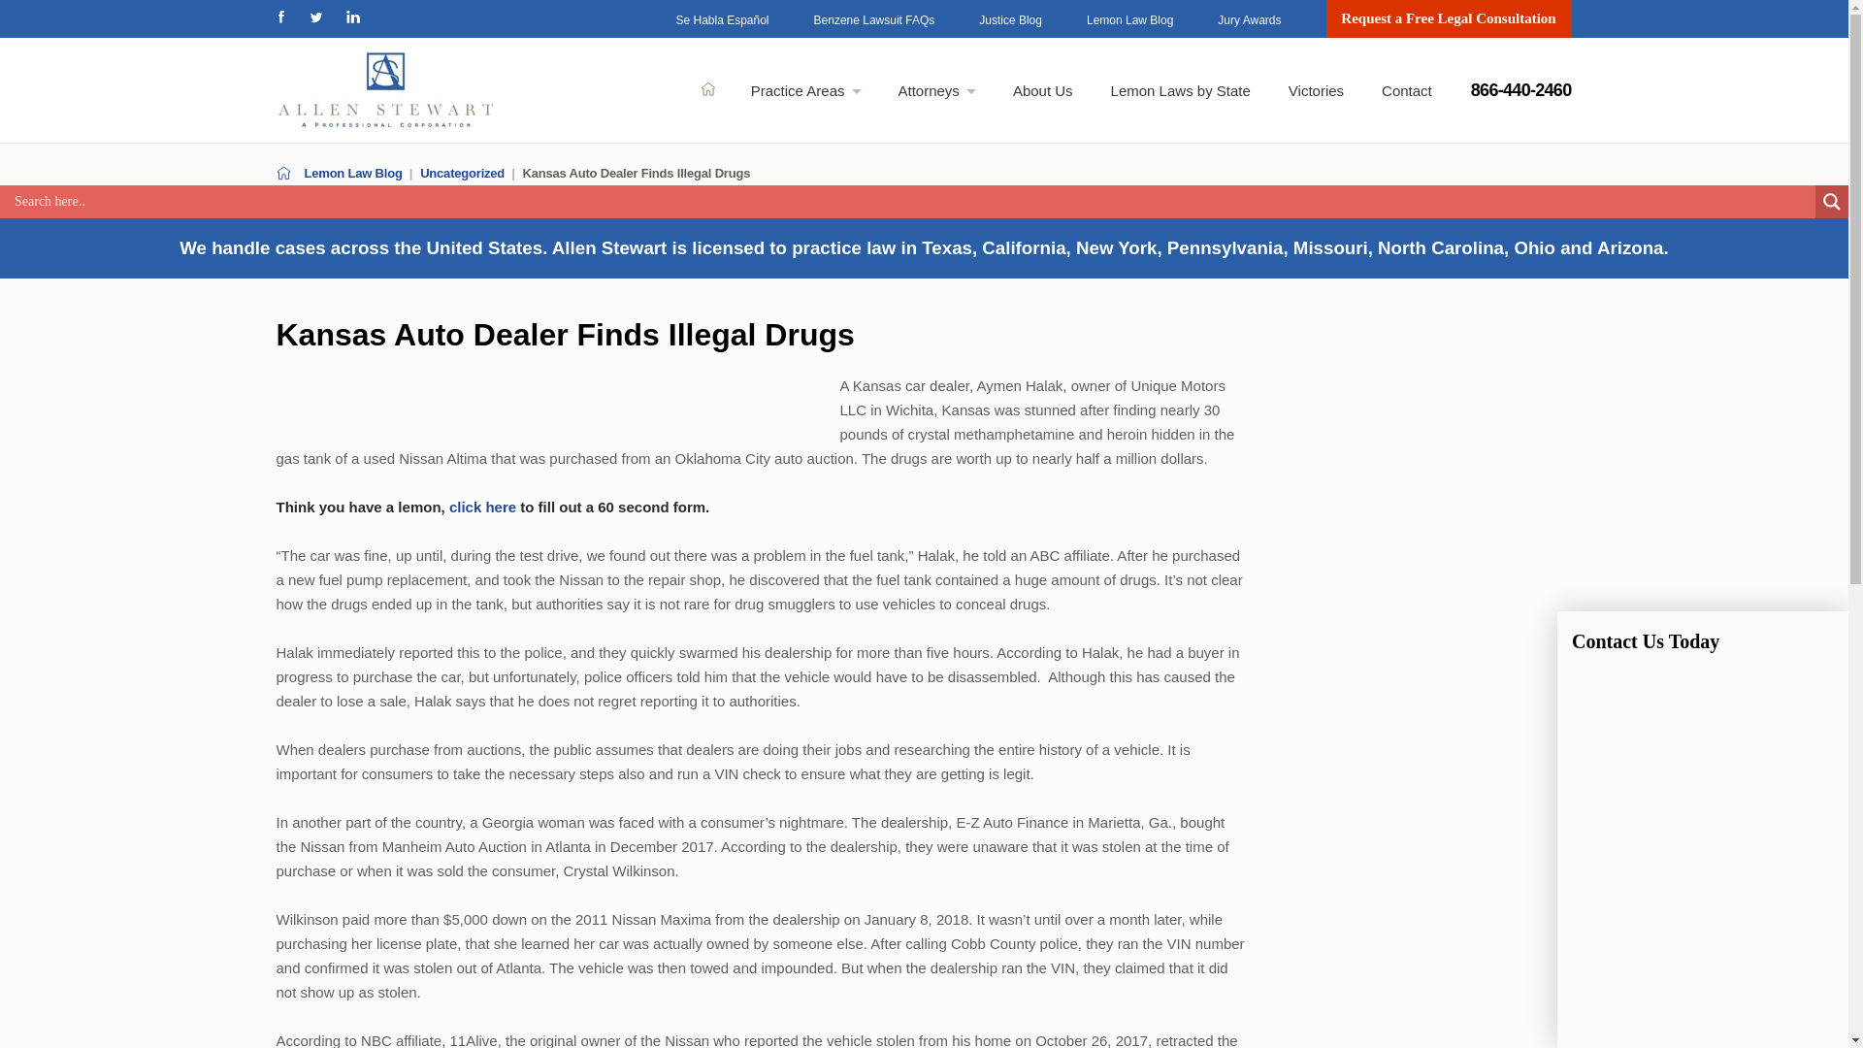 The height and width of the screenshot is (1048, 1863). What do you see at coordinates (937, 90) in the screenshot?
I see `Attorneys` at bounding box center [937, 90].